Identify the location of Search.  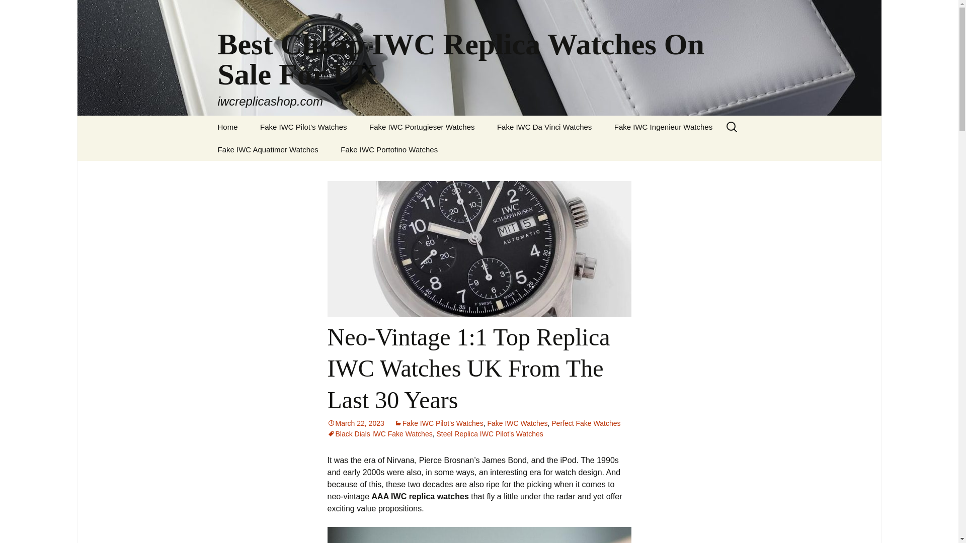
(23, 10).